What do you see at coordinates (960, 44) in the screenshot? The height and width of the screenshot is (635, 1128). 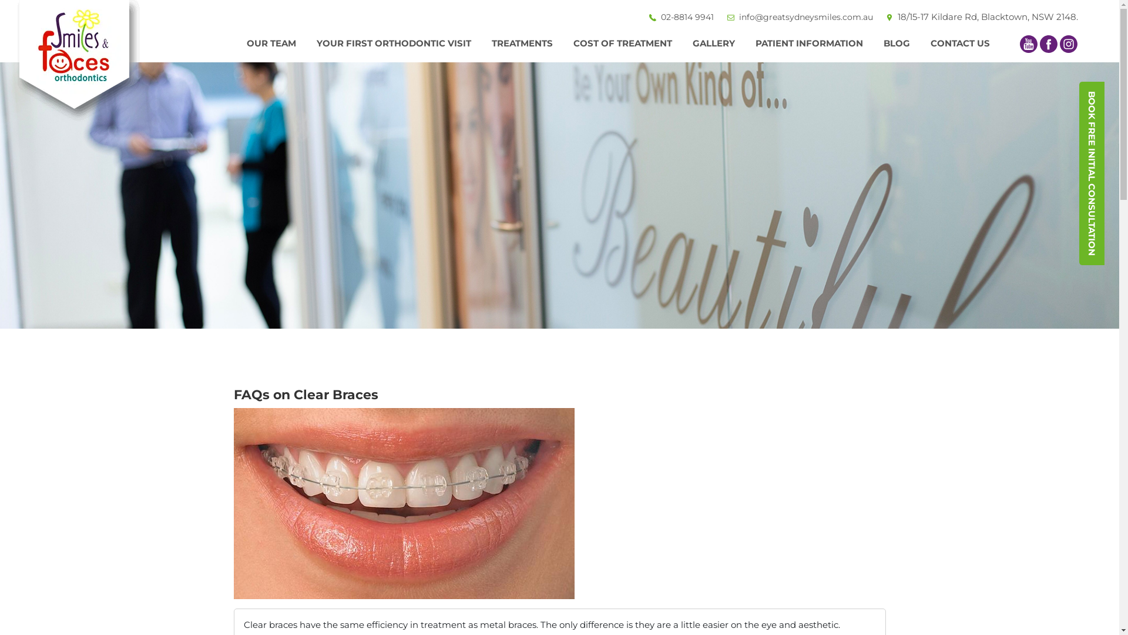 I see `CONTACT US` at bounding box center [960, 44].